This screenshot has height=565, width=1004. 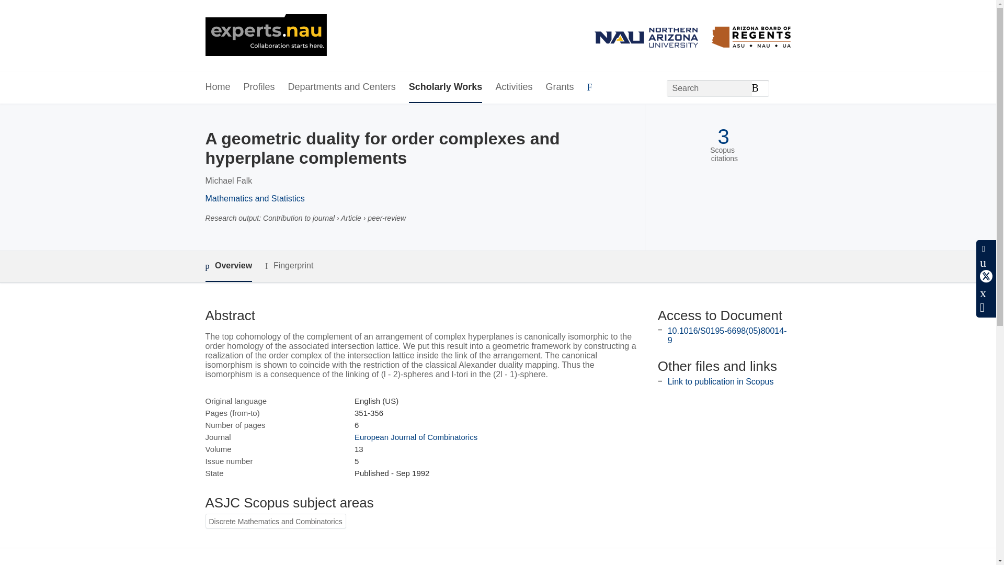 I want to click on Mathematics and Statistics, so click(x=254, y=198).